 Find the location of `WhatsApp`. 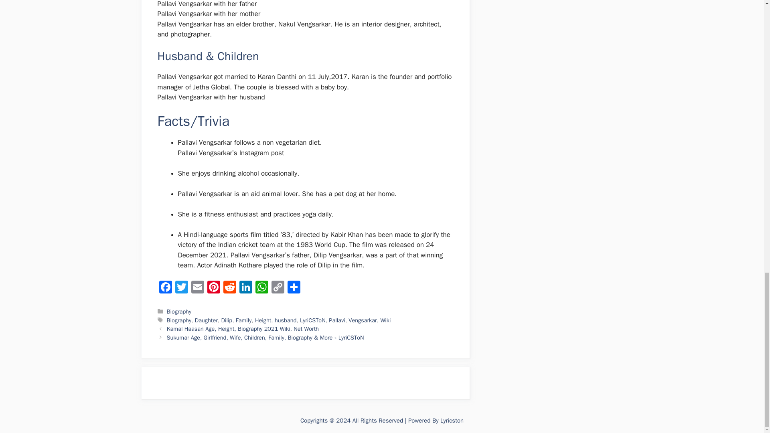

WhatsApp is located at coordinates (261, 288).